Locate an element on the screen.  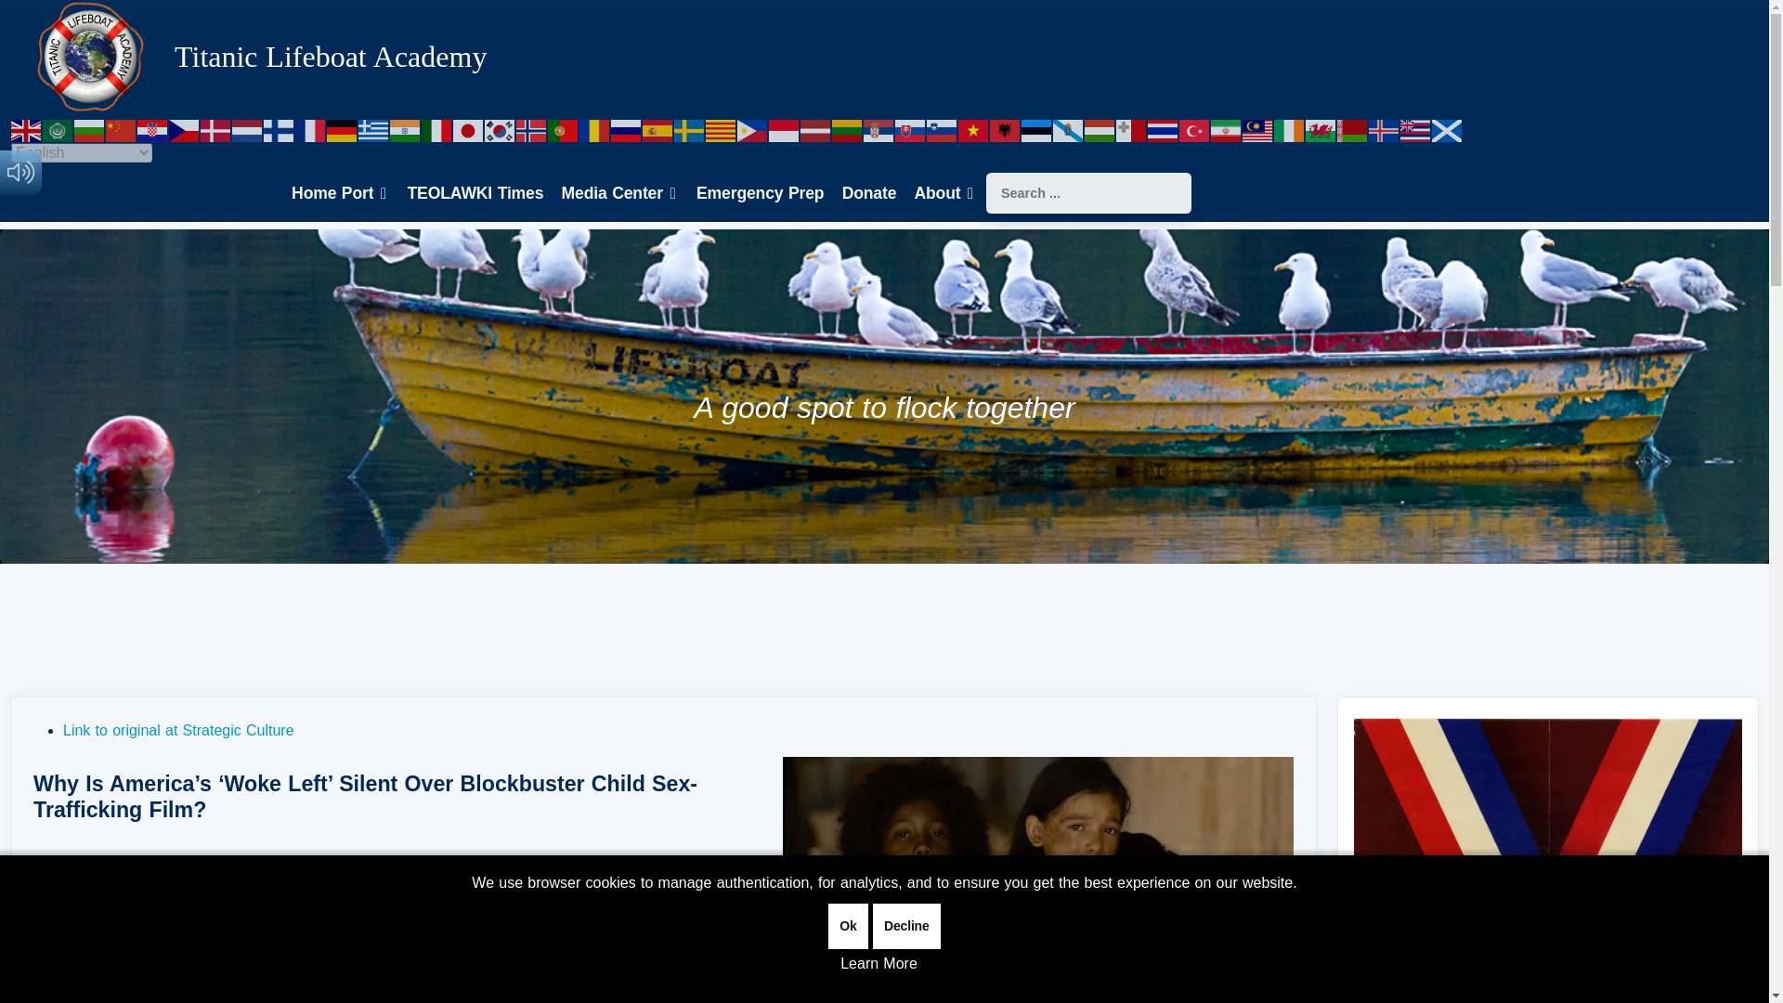
Deutsch is located at coordinates (342, 130).